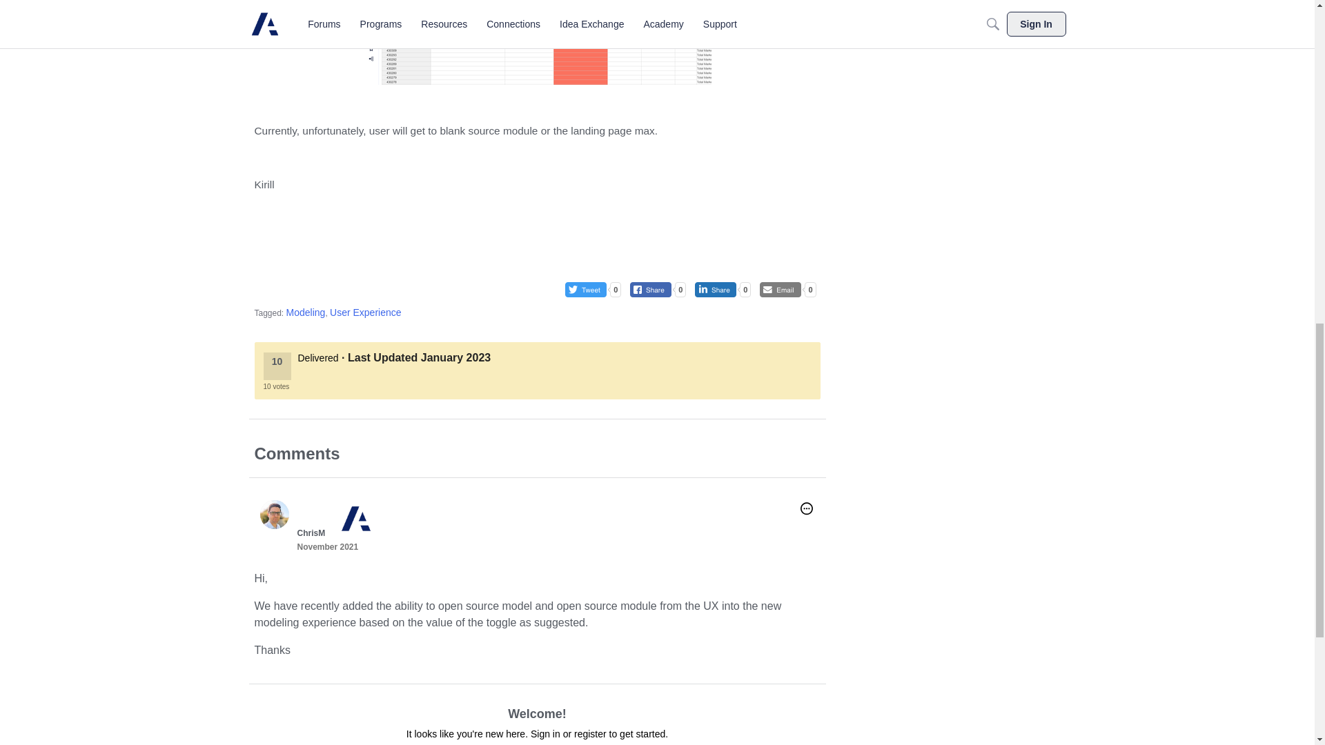 The width and height of the screenshot is (1325, 745). Describe the element at coordinates (274, 514) in the screenshot. I see `ChrisM` at that location.